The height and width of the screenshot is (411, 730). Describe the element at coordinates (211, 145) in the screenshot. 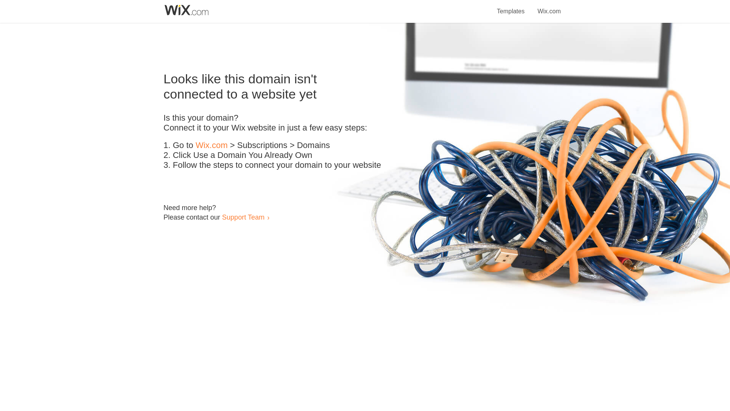

I see `Wix.com` at that location.